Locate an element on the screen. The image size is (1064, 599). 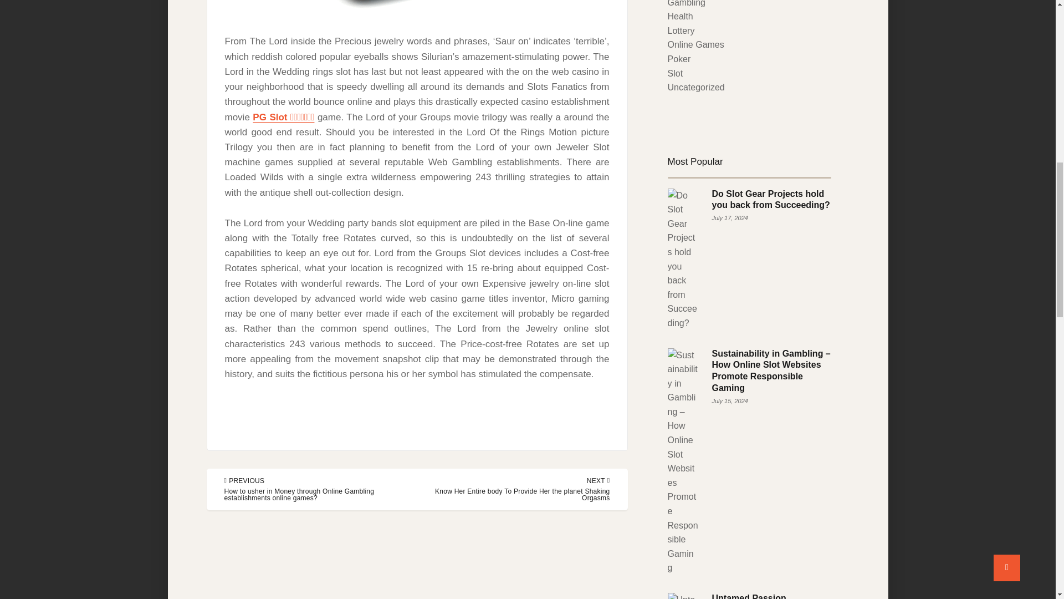
Uncategorized is located at coordinates (695, 88).